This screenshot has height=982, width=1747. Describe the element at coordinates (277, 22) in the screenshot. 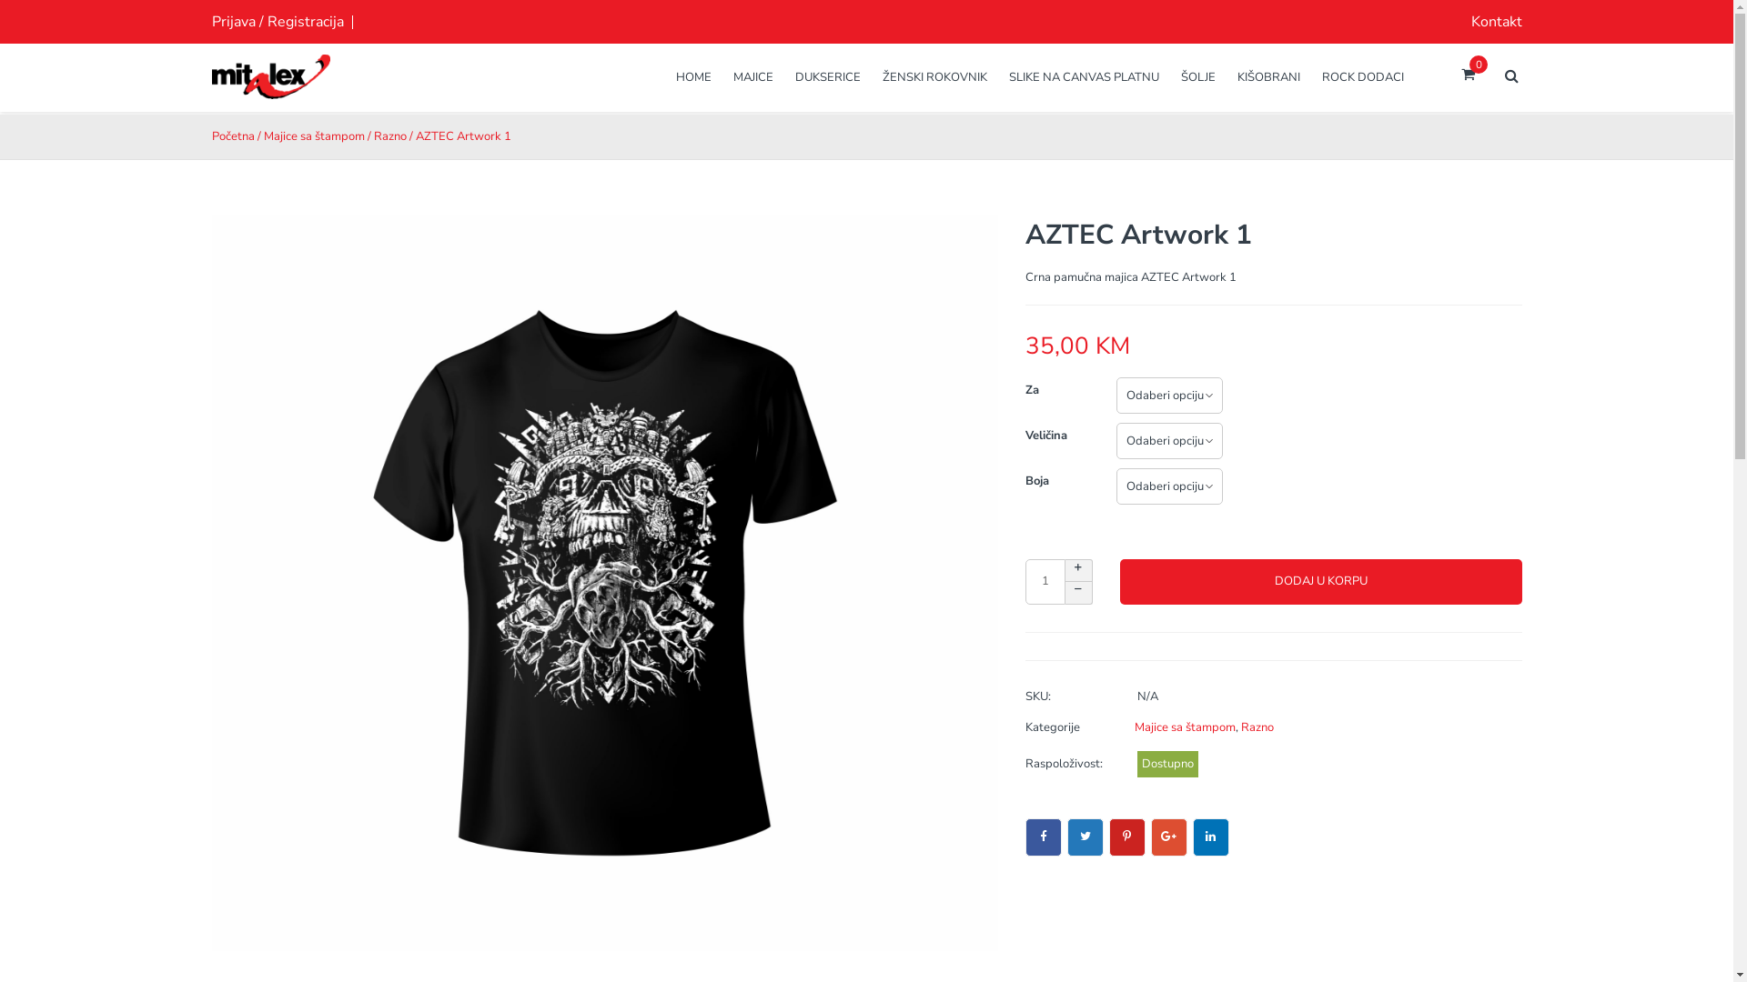

I see `Prijava / Registracija` at that location.